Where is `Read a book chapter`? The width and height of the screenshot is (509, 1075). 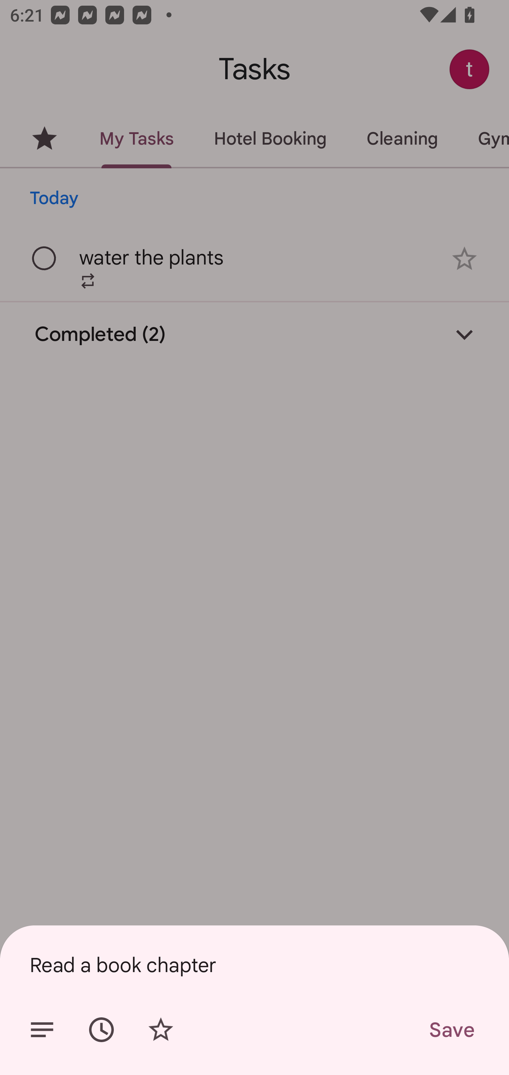
Read a book chapter is located at coordinates (255, 965).